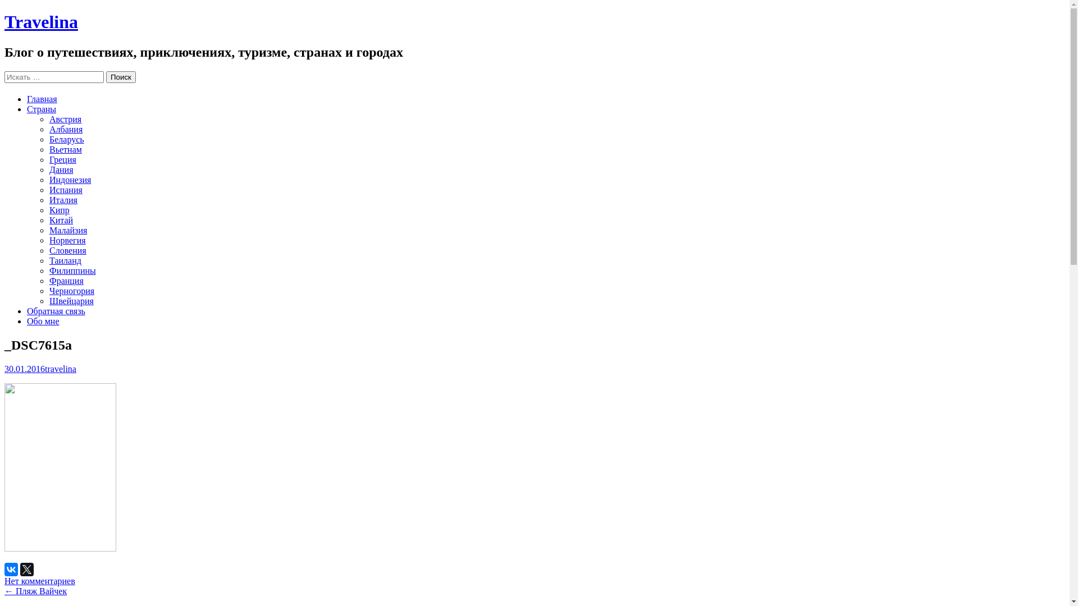  Describe the element at coordinates (42, 22) in the screenshot. I see `Travelina` at that location.